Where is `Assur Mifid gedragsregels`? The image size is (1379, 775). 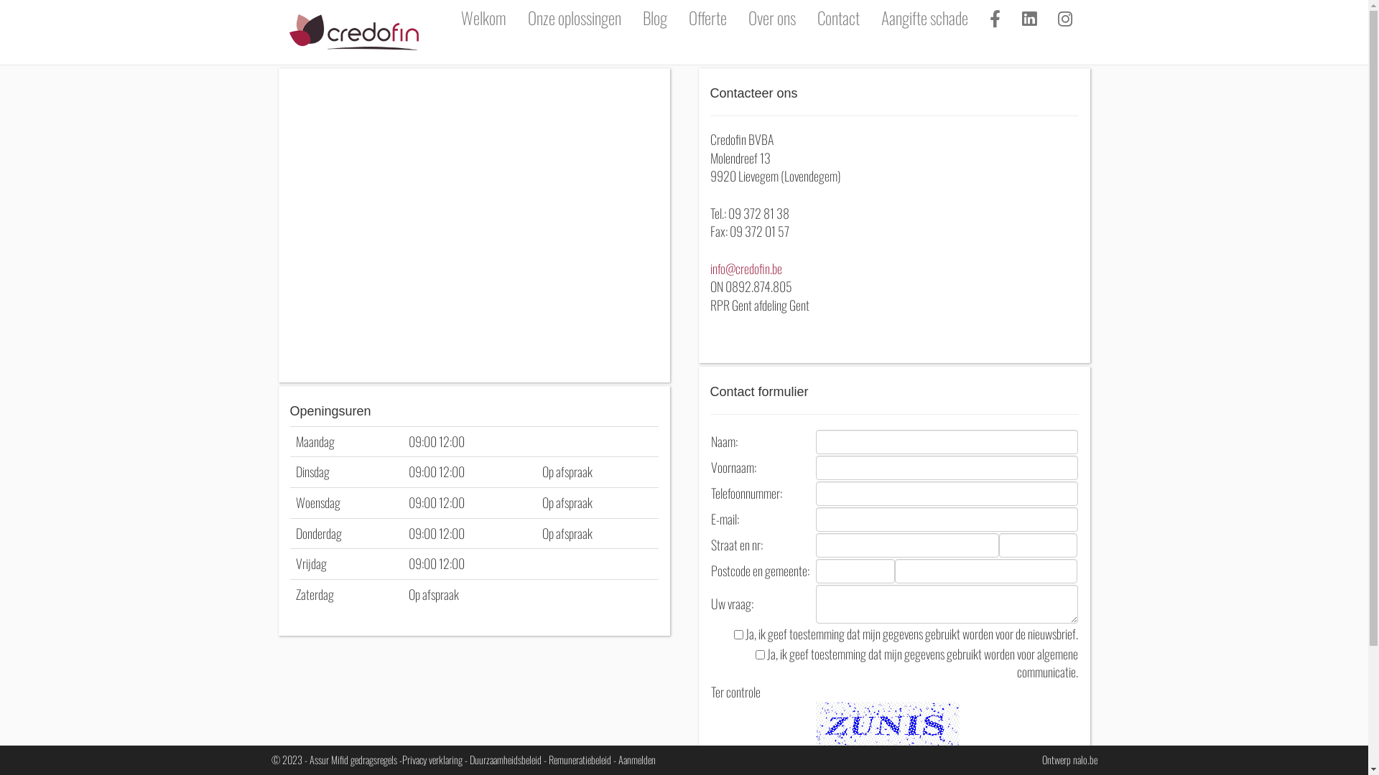
Assur Mifid gedragsregels is located at coordinates (353, 759).